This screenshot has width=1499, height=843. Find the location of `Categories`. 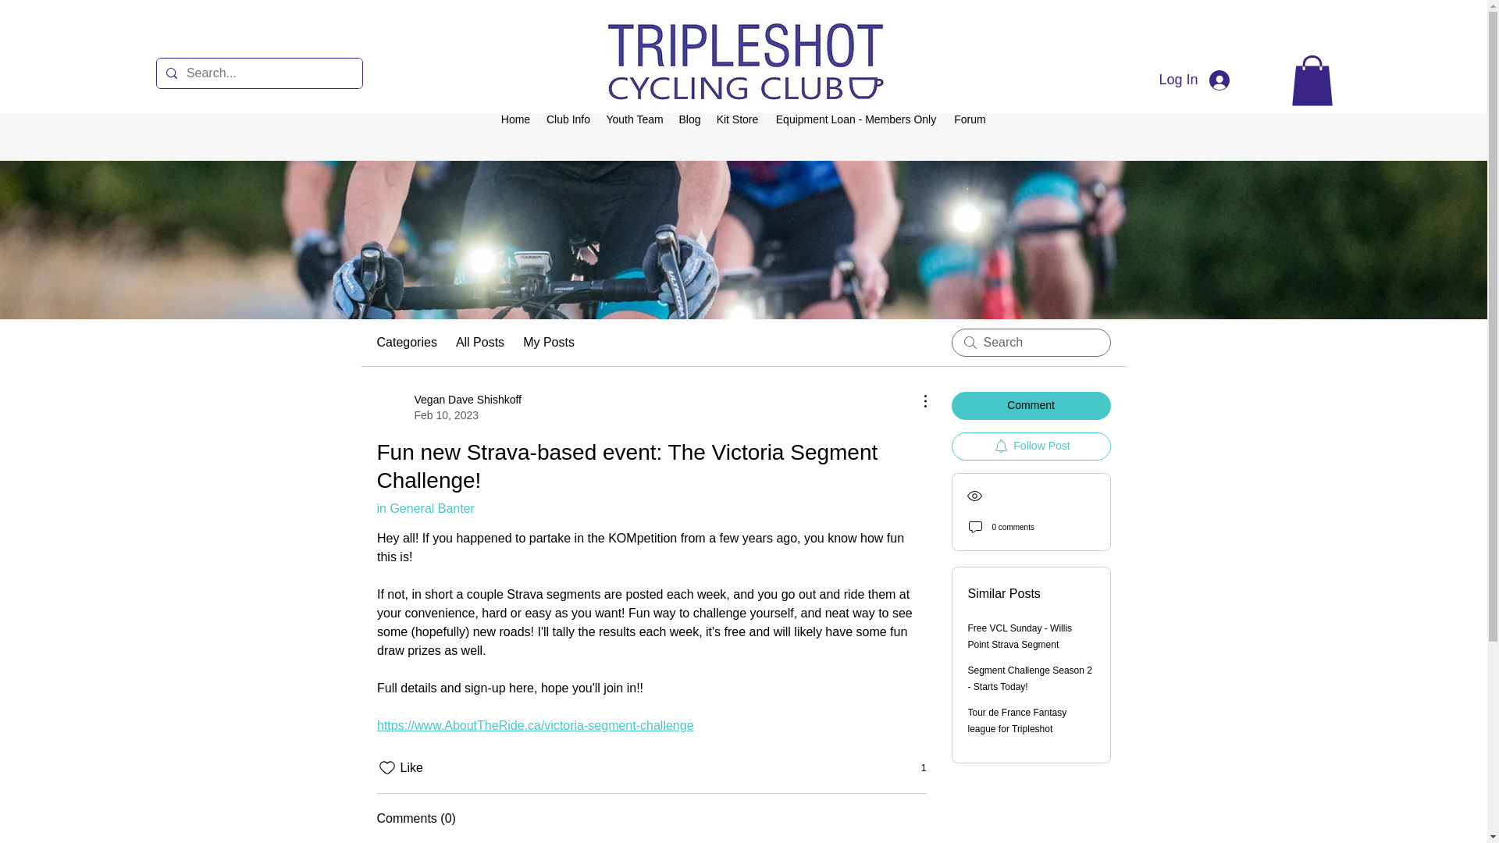

Categories is located at coordinates (479, 342).